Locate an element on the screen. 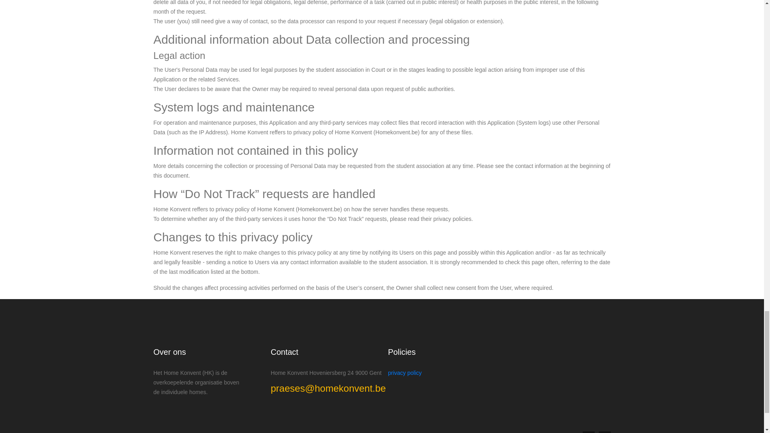 This screenshot has width=770, height=433. privacy policy is located at coordinates (405, 373).